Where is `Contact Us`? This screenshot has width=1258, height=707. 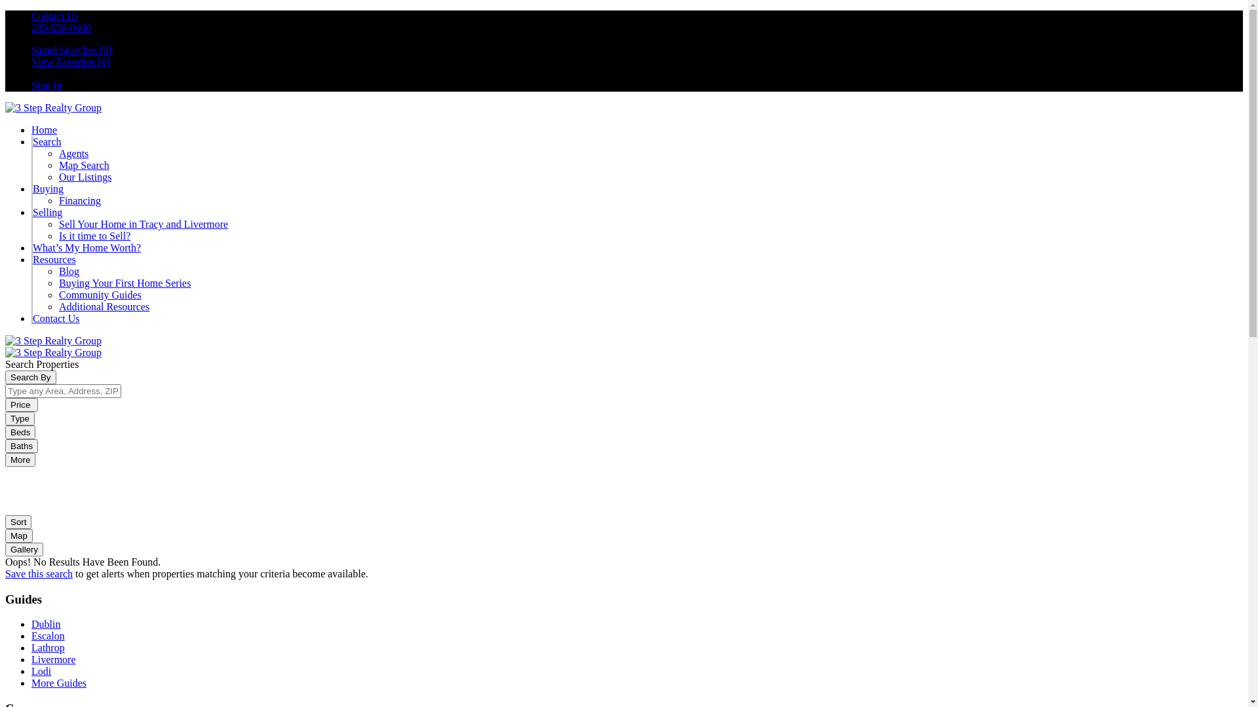 Contact Us is located at coordinates (56, 318).